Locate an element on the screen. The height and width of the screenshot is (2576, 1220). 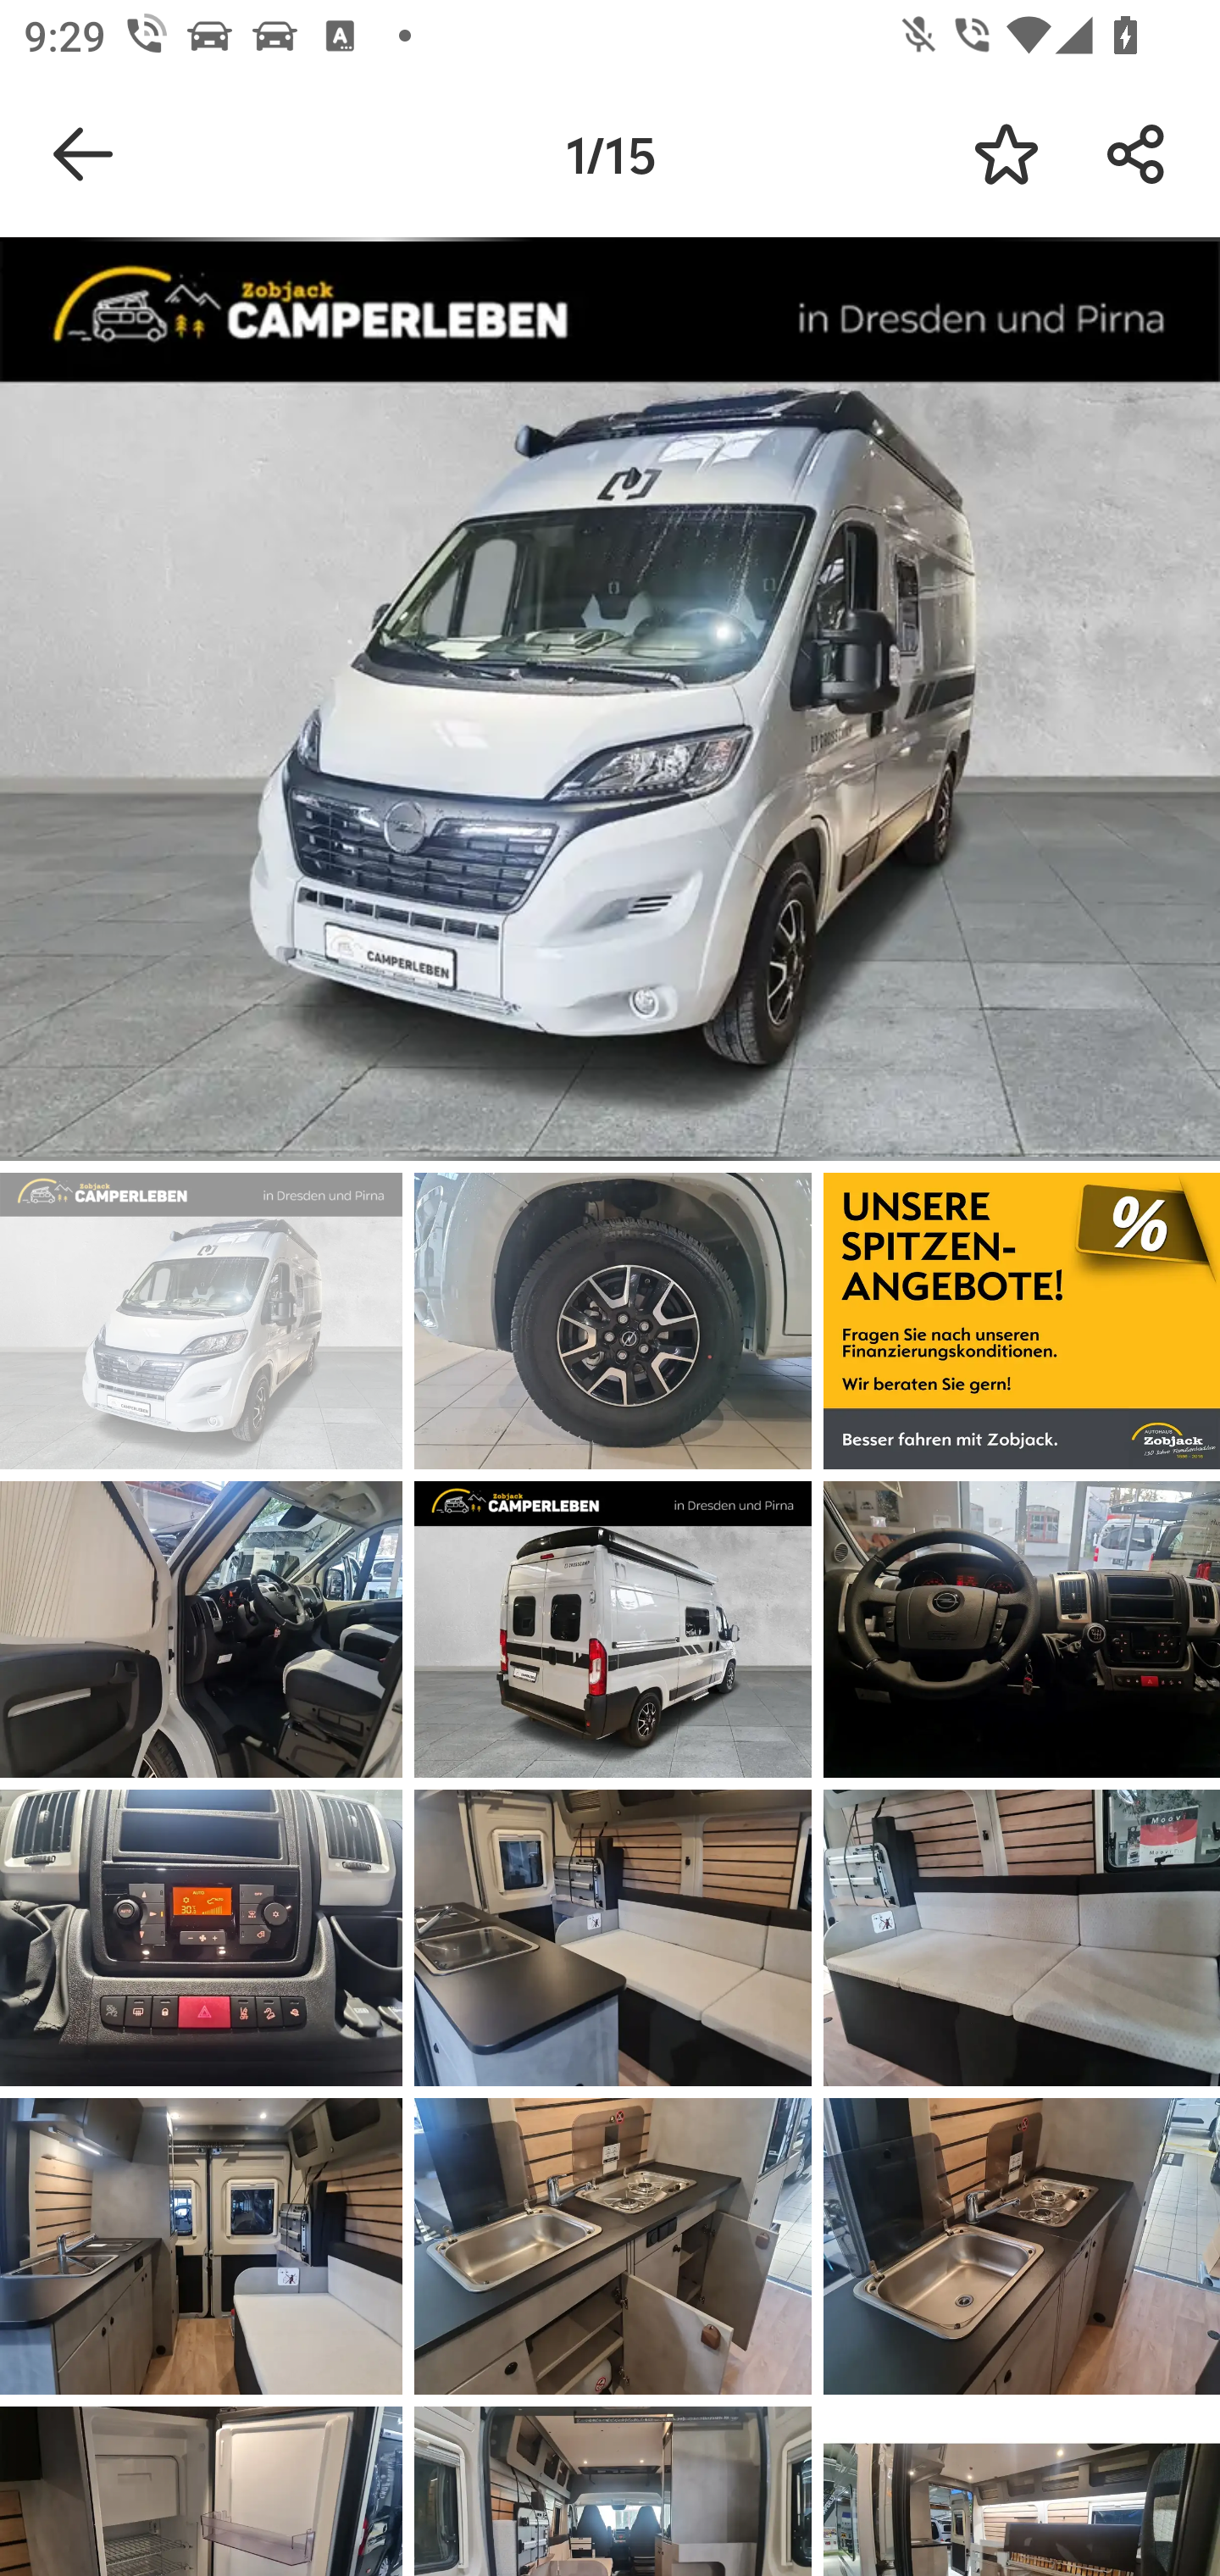
image is located at coordinates (202, 1320).